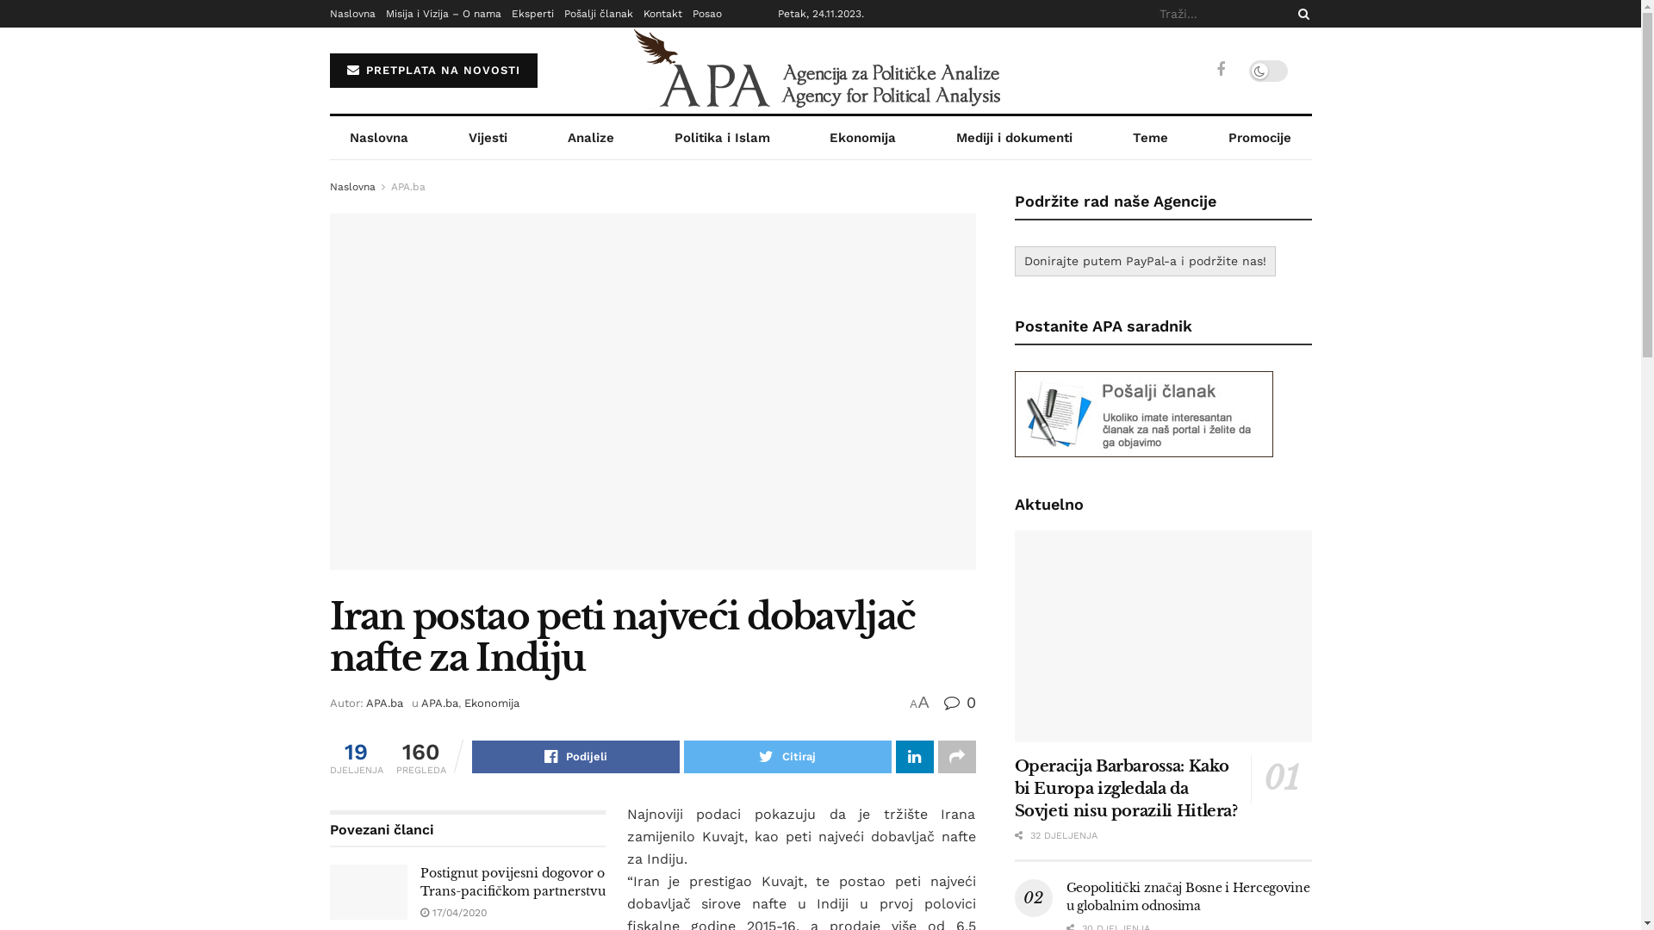 The width and height of the screenshot is (1654, 930). I want to click on Kontakt, so click(662, 14).